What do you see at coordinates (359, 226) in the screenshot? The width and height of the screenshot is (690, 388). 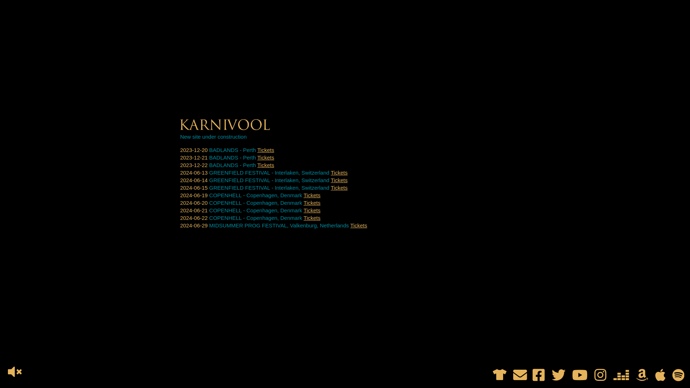 I see `Tickets` at bounding box center [359, 226].